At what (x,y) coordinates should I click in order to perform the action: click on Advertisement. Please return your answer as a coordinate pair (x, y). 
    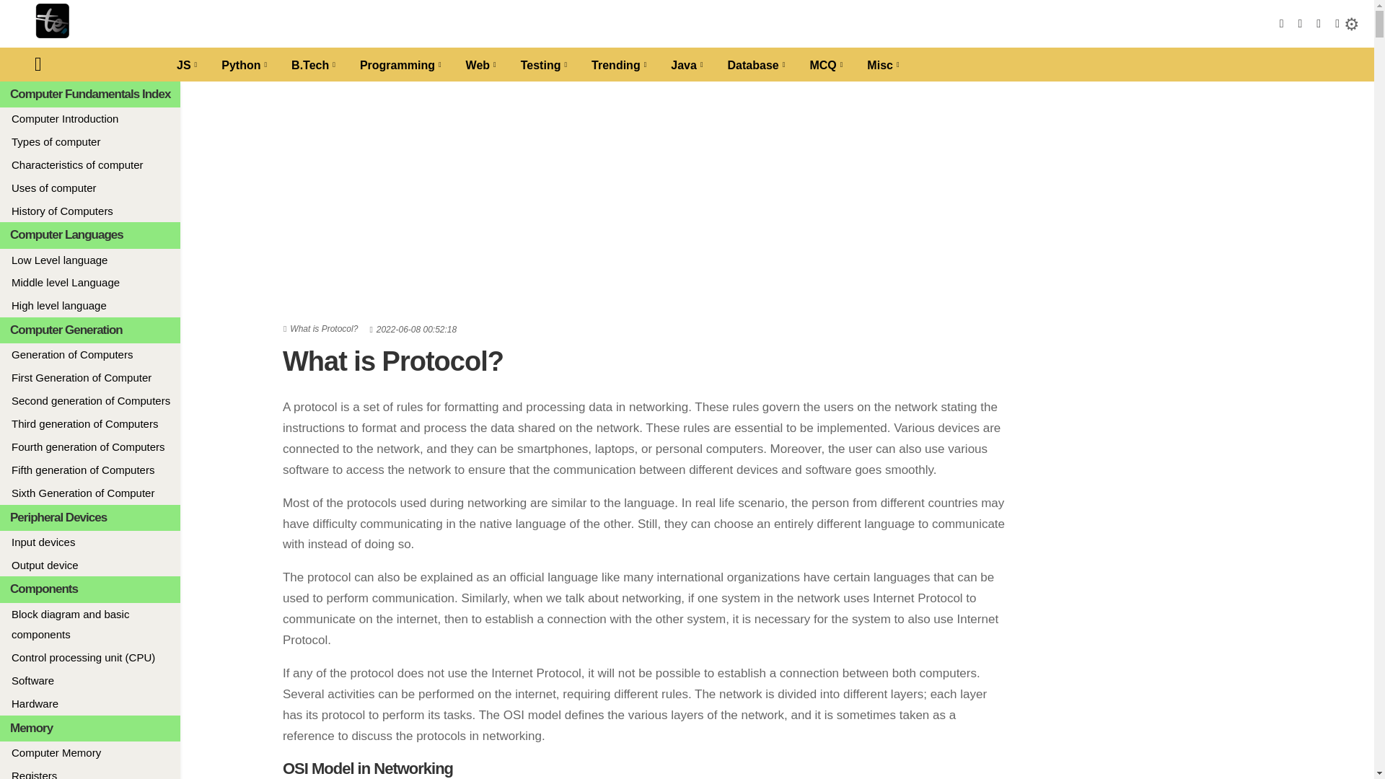
    Looking at the image, I should click on (1163, 440).